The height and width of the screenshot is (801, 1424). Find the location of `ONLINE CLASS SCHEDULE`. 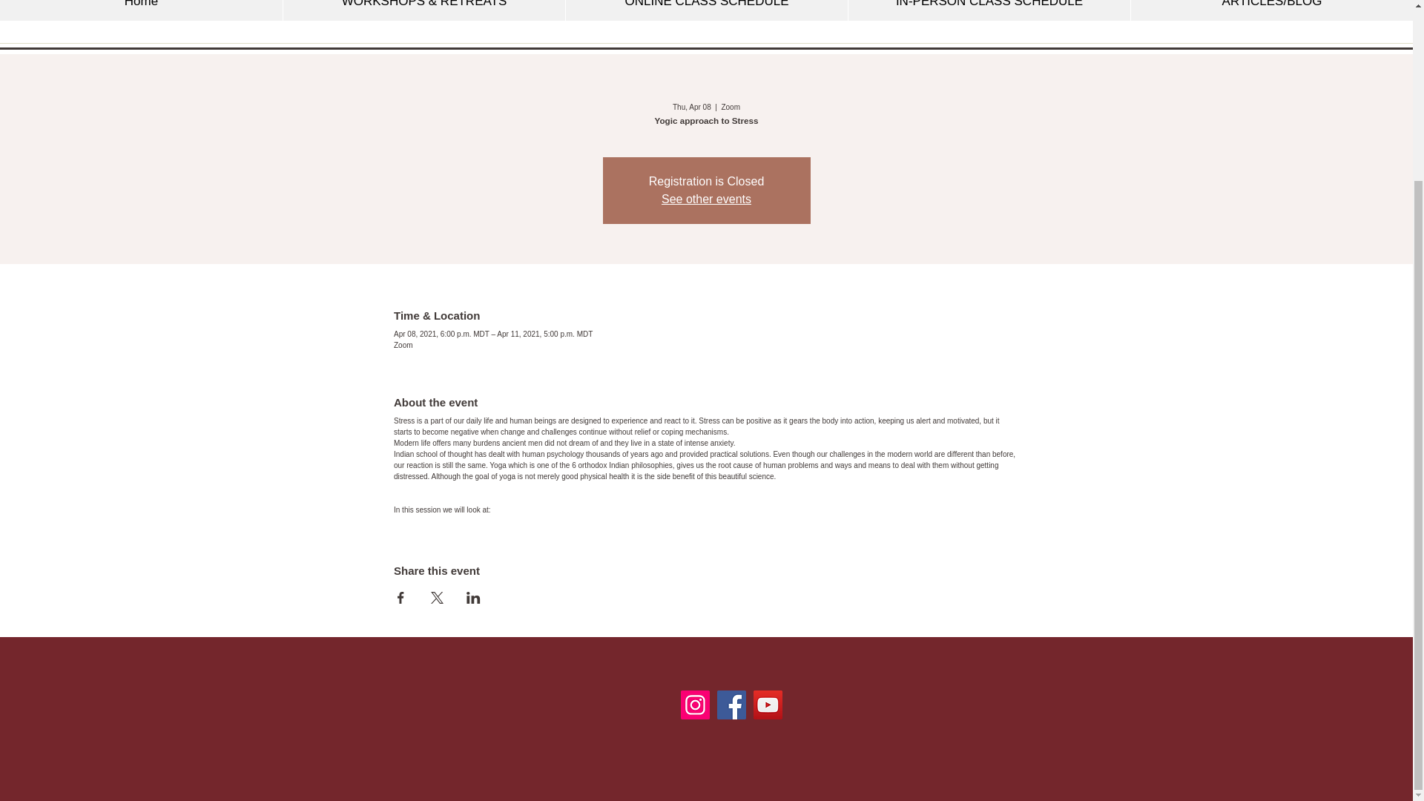

ONLINE CLASS SCHEDULE is located at coordinates (706, 10).